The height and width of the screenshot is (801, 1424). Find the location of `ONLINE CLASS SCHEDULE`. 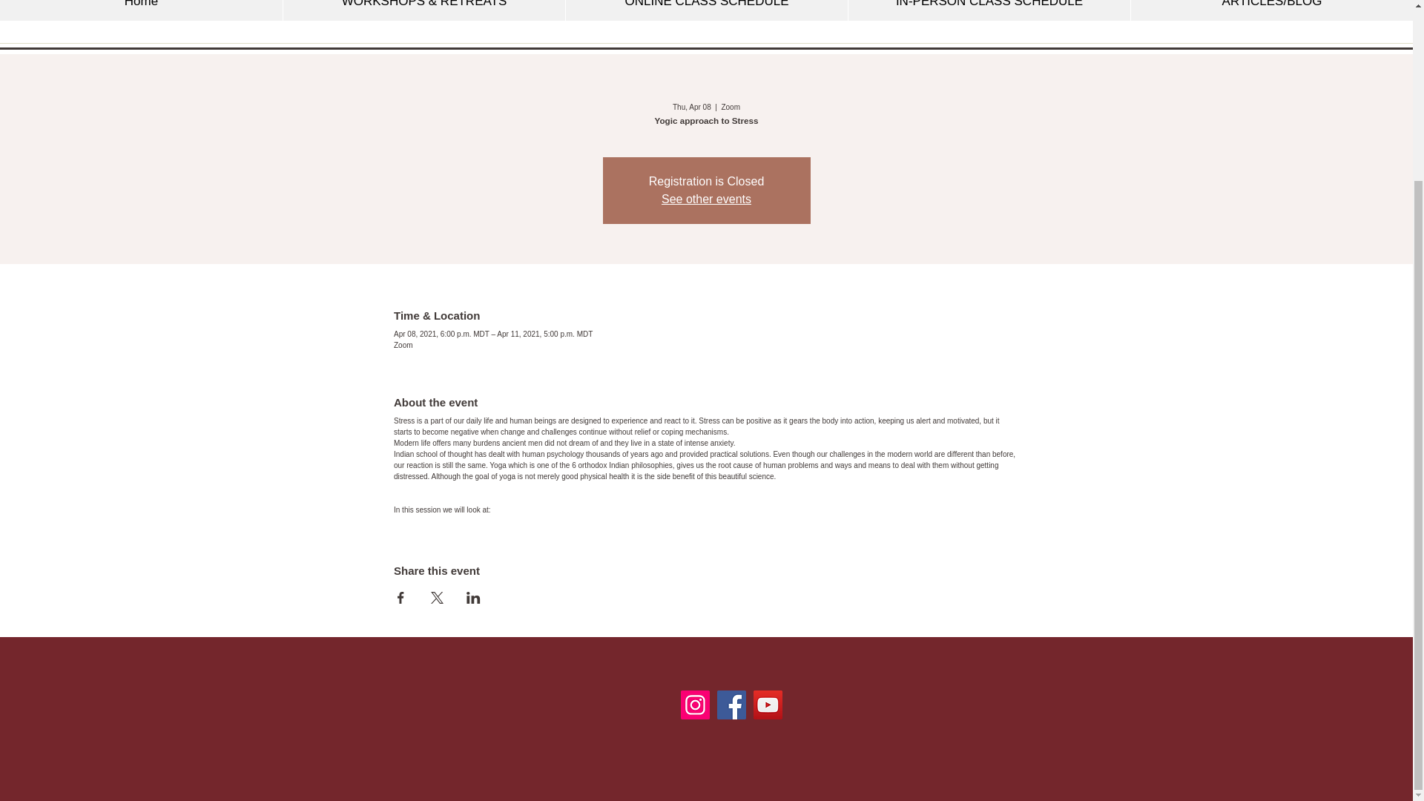

ONLINE CLASS SCHEDULE is located at coordinates (706, 10).